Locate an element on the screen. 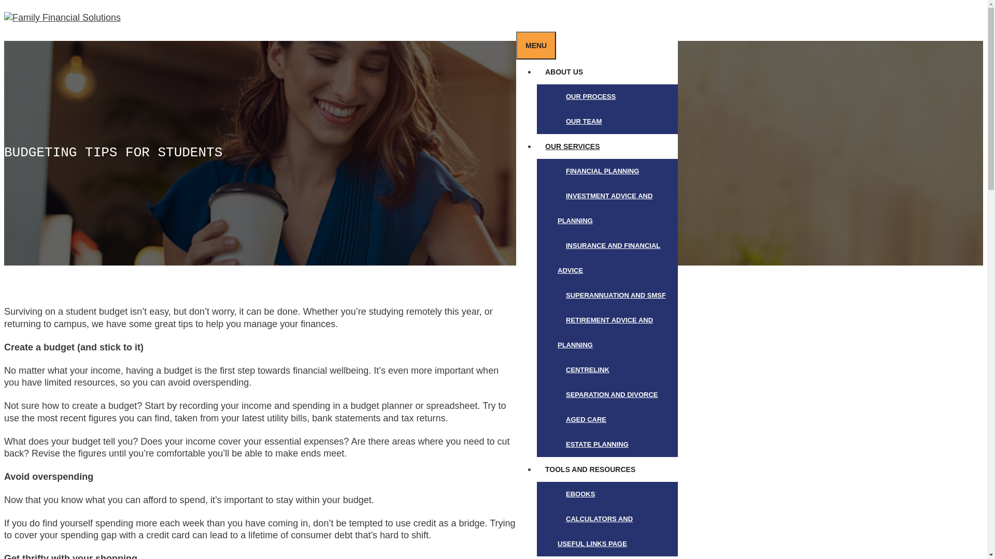 The image size is (995, 559). EBOOKS is located at coordinates (580, 494).